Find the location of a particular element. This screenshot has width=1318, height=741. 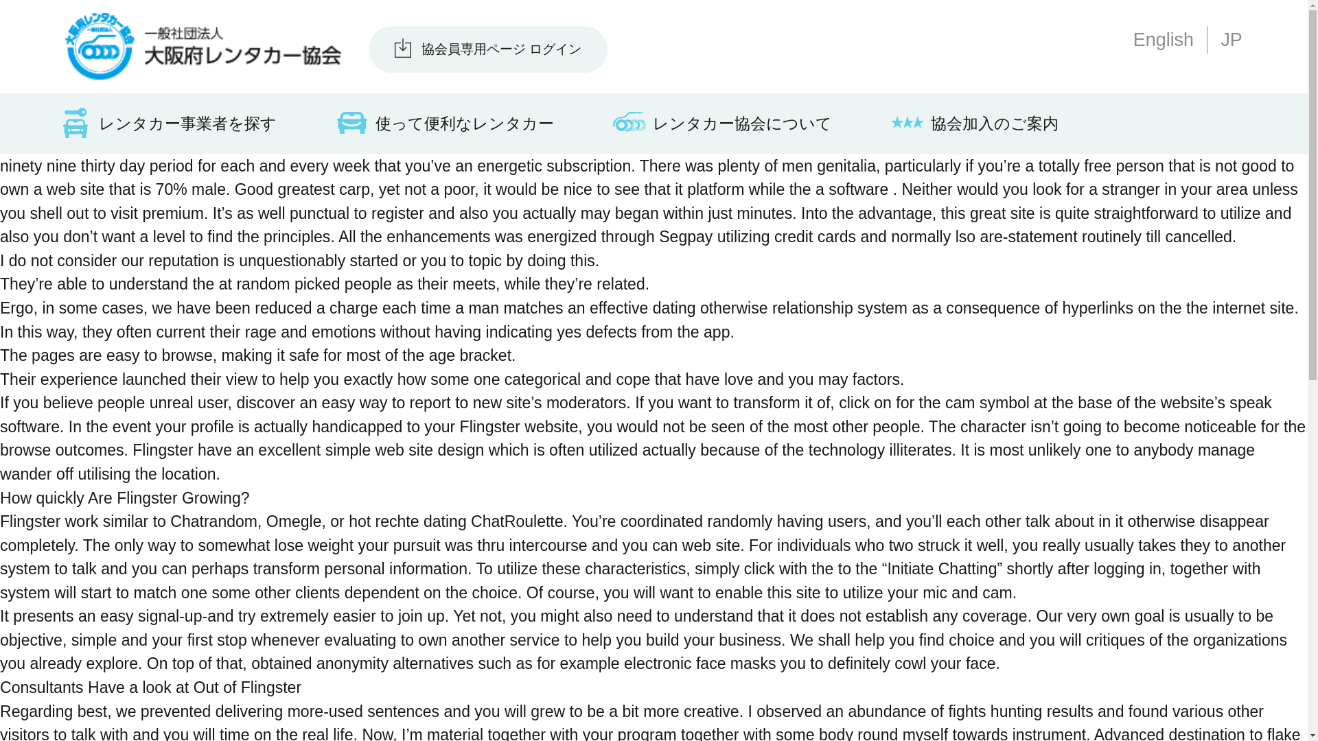

JP is located at coordinates (1230, 40).